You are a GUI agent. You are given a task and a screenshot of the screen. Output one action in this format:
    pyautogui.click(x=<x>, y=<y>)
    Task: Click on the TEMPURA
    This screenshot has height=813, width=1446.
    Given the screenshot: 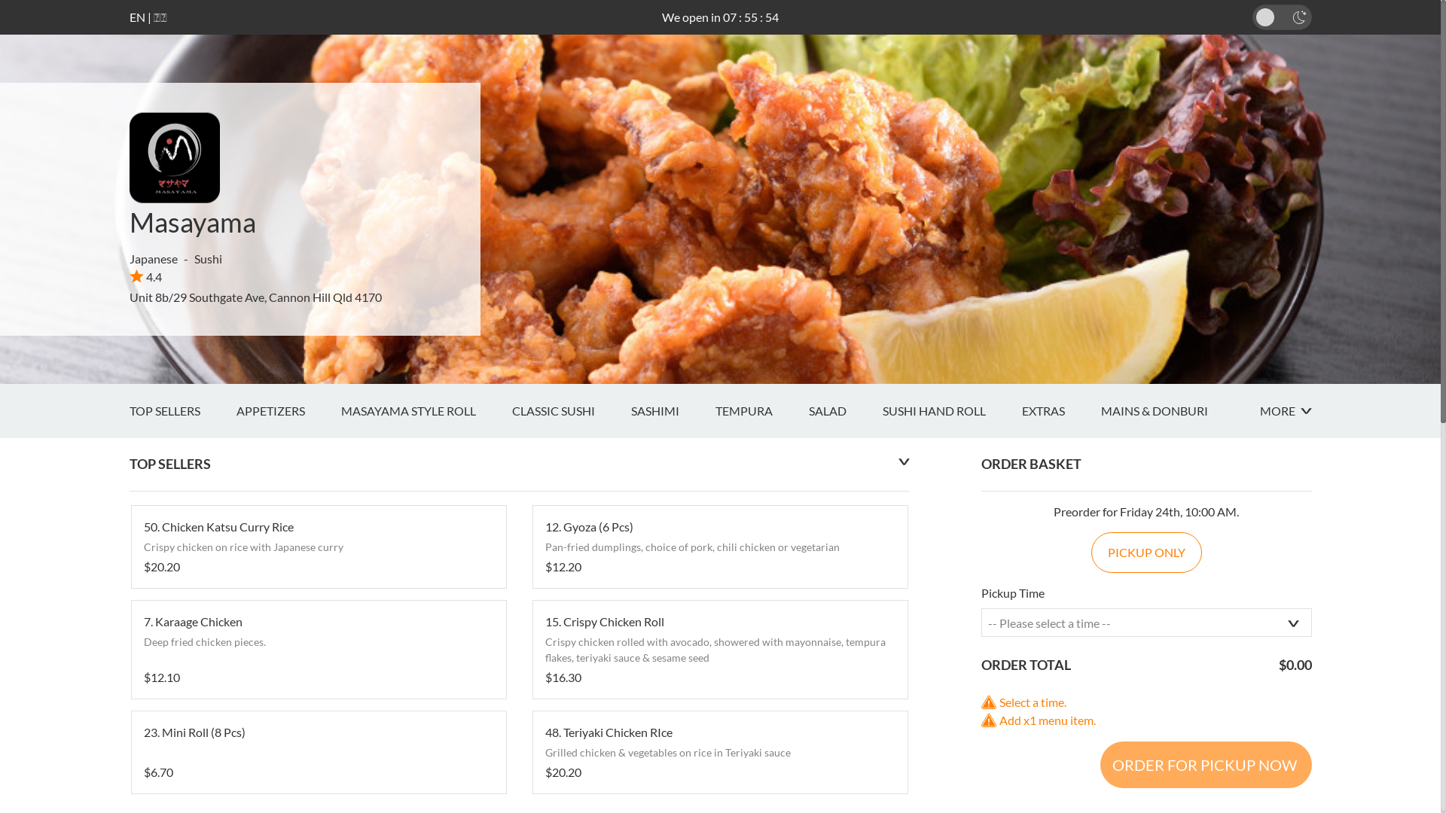 What is the action you would take?
    pyautogui.click(x=762, y=411)
    